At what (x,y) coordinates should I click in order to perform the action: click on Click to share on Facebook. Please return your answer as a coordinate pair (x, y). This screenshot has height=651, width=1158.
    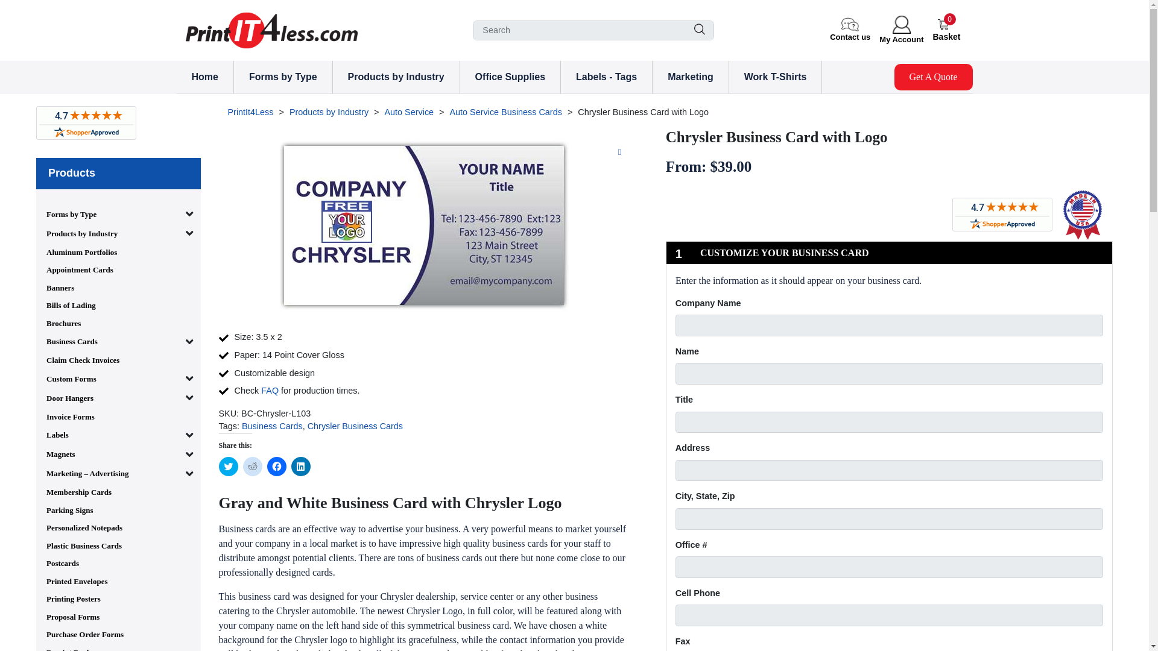
    Looking at the image, I should click on (276, 467).